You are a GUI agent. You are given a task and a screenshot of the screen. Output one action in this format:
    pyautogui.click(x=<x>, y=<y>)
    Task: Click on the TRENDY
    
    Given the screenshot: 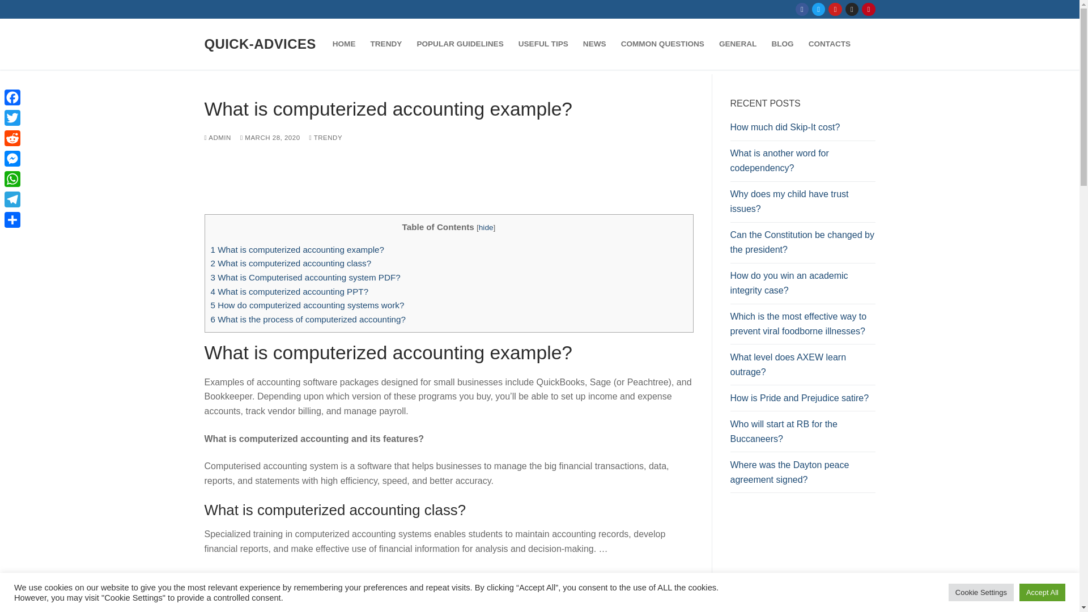 What is the action you would take?
    pyautogui.click(x=385, y=44)
    